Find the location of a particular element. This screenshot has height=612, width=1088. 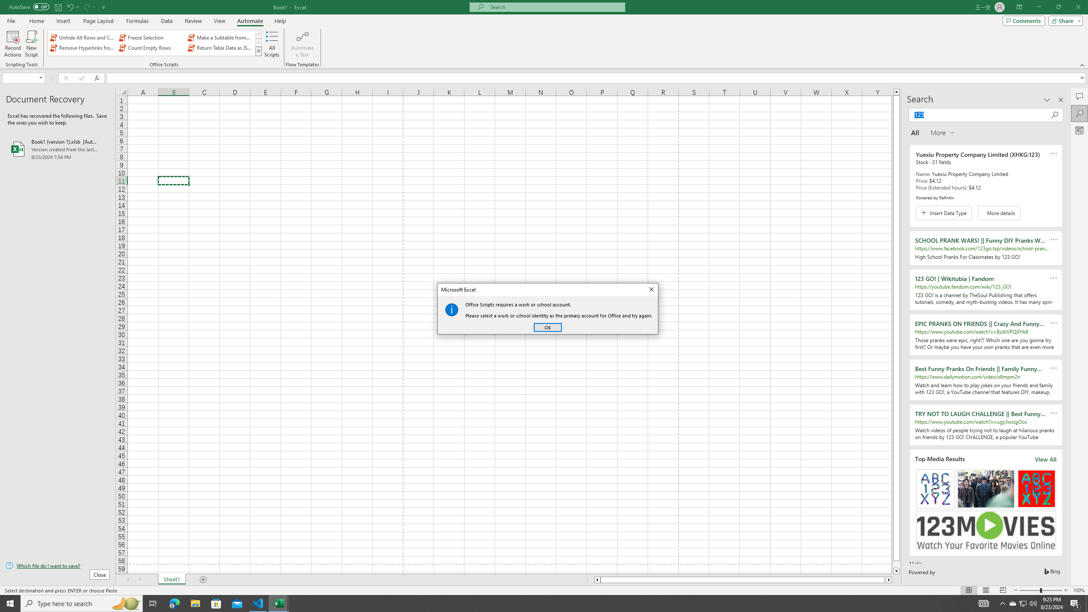

Comments is located at coordinates (1079, 96).